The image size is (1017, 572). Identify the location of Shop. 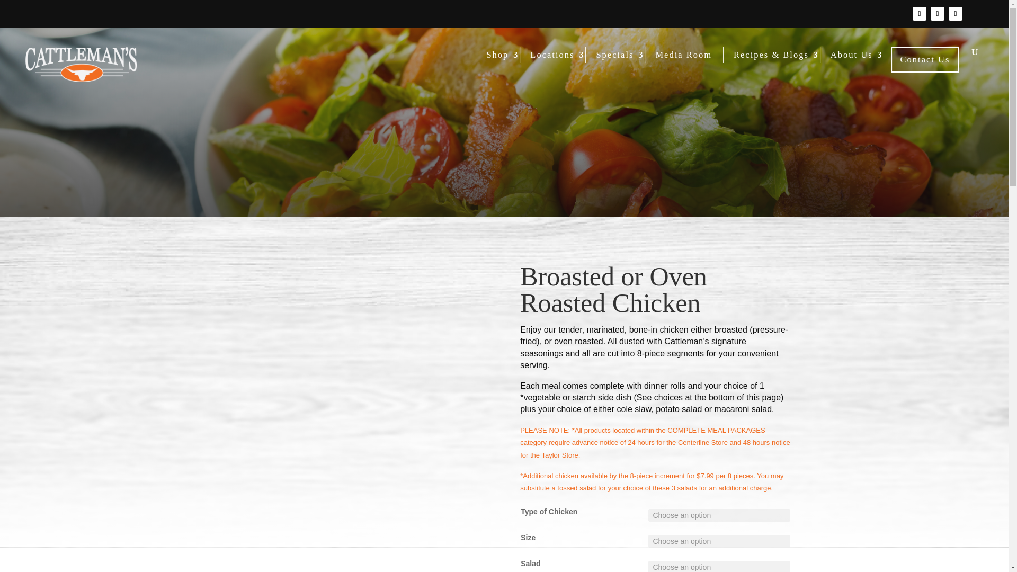
(497, 55).